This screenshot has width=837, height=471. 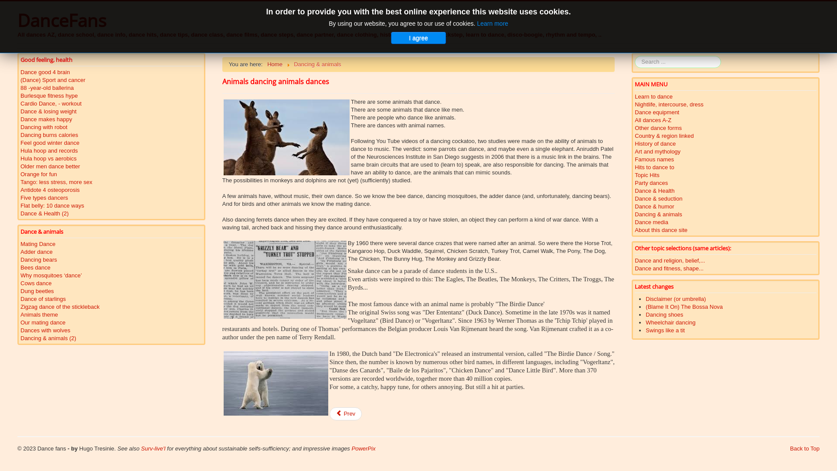 I want to click on Dancing burns calories, so click(x=112, y=135).